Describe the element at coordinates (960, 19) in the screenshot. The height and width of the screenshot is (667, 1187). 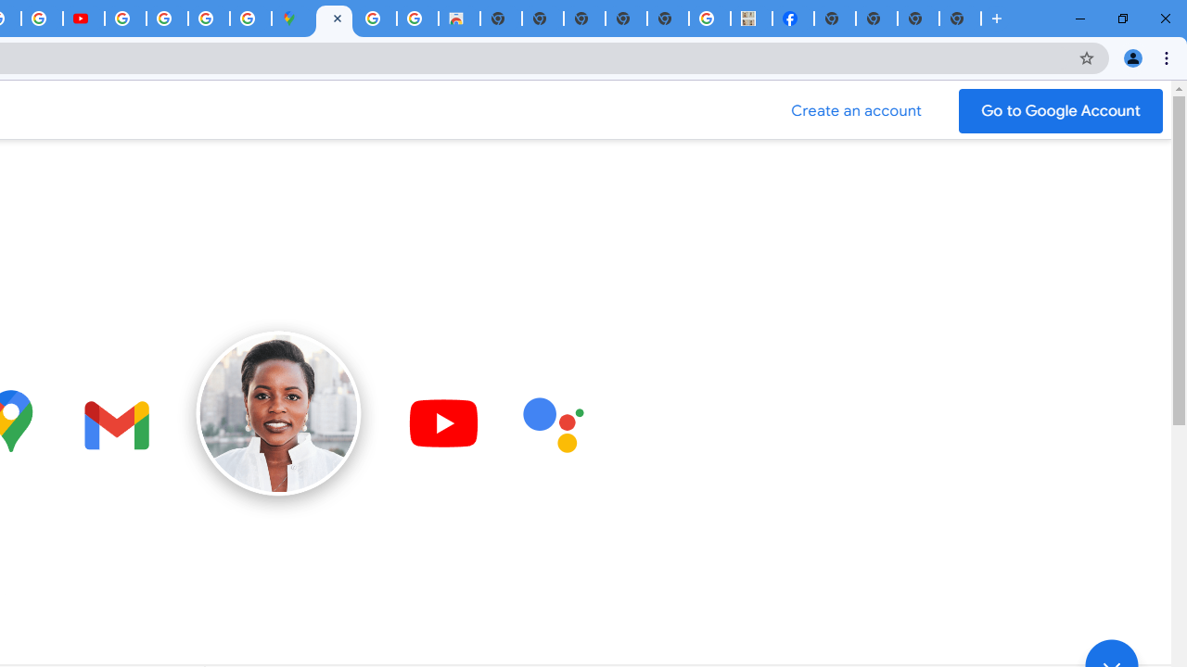
I see `New Tab` at that location.